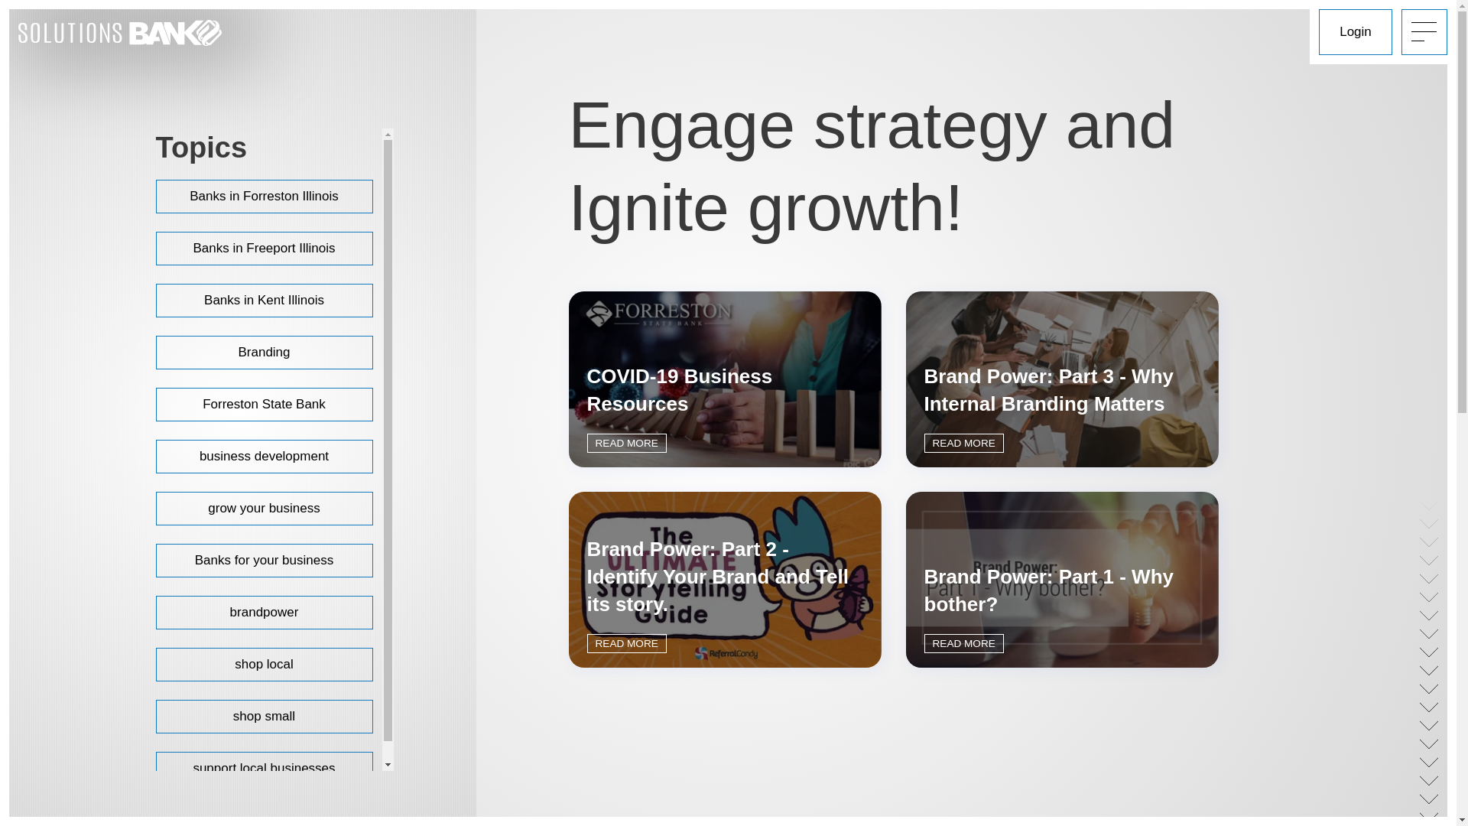 The width and height of the screenshot is (1468, 826). What do you see at coordinates (627, 444) in the screenshot?
I see `READ MORE` at bounding box center [627, 444].